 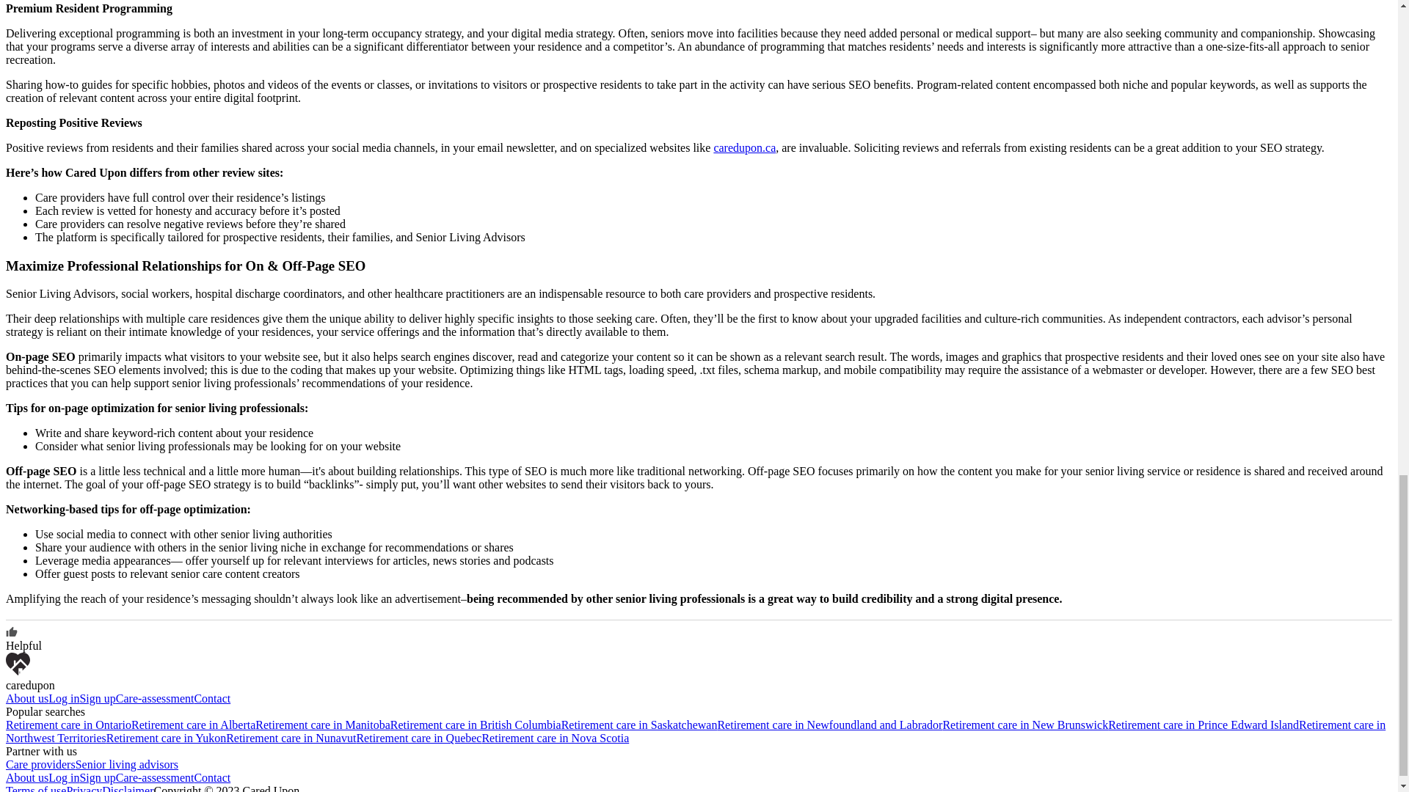 I want to click on Log in, so click(x=63, y=777).